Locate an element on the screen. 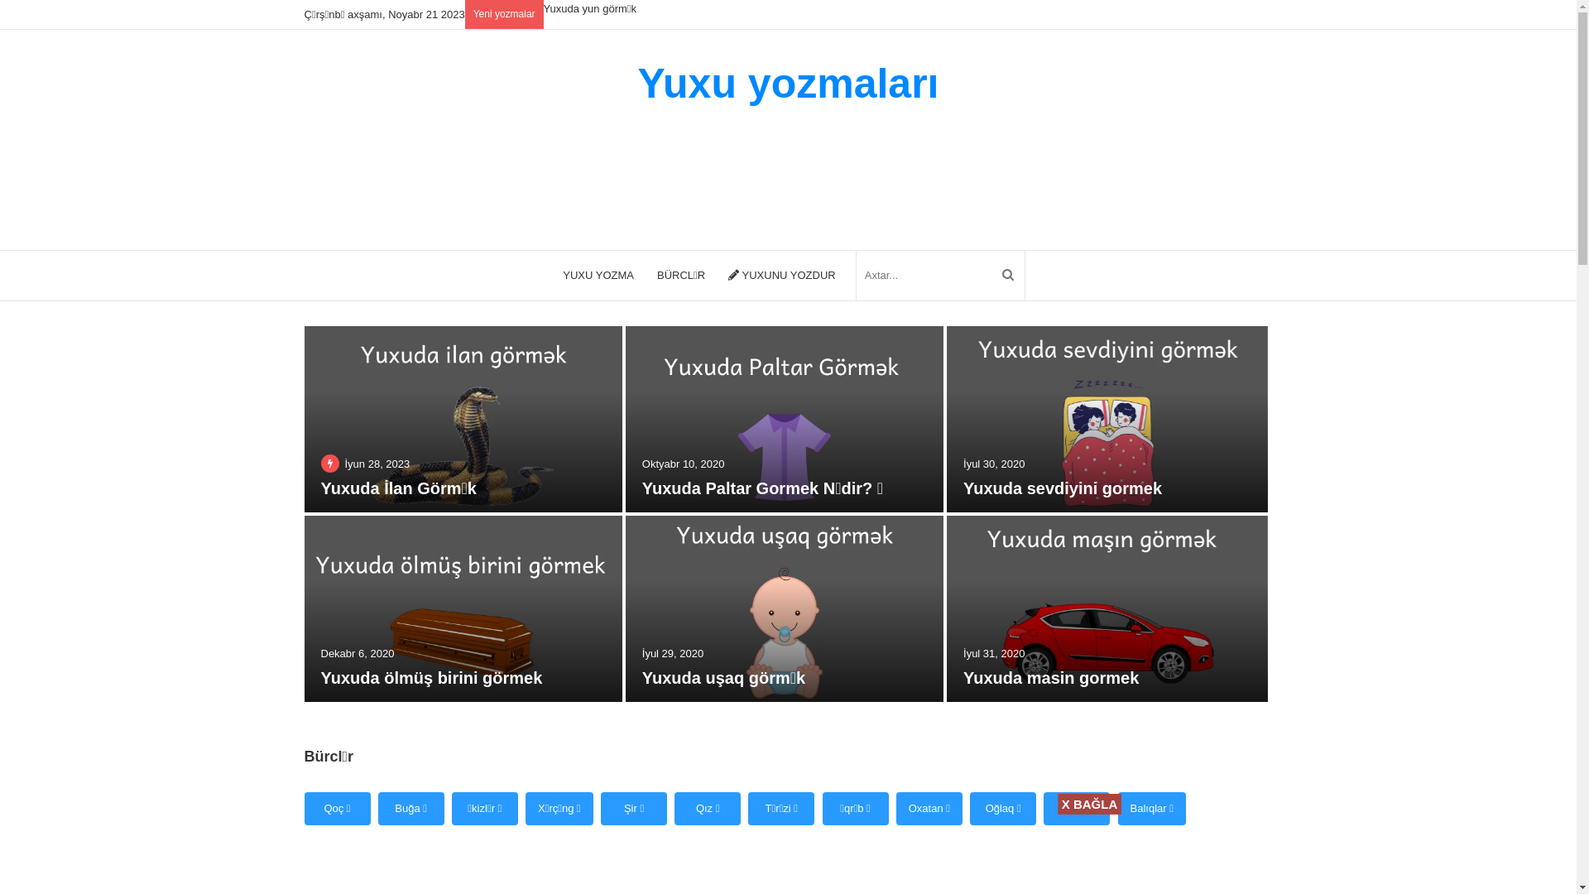 The width and height of the screenshot is (1589, 894). Axtar... is located at coordinates (940, 276).